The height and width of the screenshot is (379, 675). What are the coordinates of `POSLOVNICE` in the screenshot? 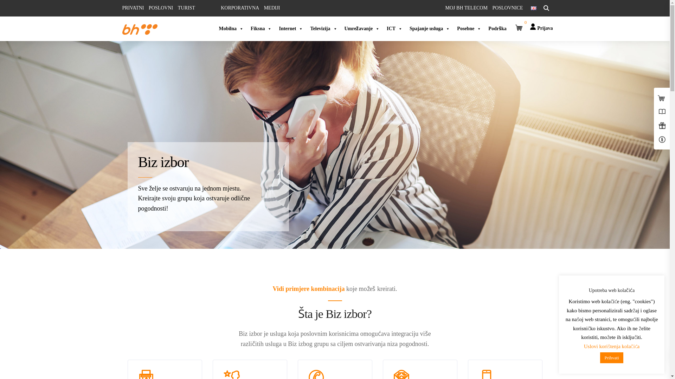 It's located at (508, 8).